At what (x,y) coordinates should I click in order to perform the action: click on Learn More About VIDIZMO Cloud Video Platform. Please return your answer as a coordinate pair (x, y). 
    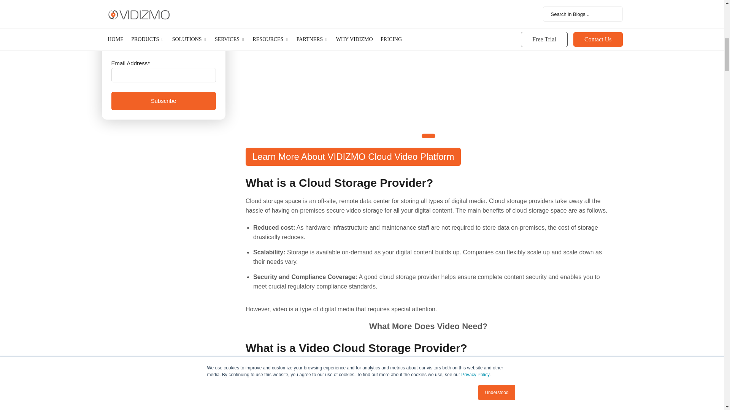
    Looking at the image, I should click on (353, 156).